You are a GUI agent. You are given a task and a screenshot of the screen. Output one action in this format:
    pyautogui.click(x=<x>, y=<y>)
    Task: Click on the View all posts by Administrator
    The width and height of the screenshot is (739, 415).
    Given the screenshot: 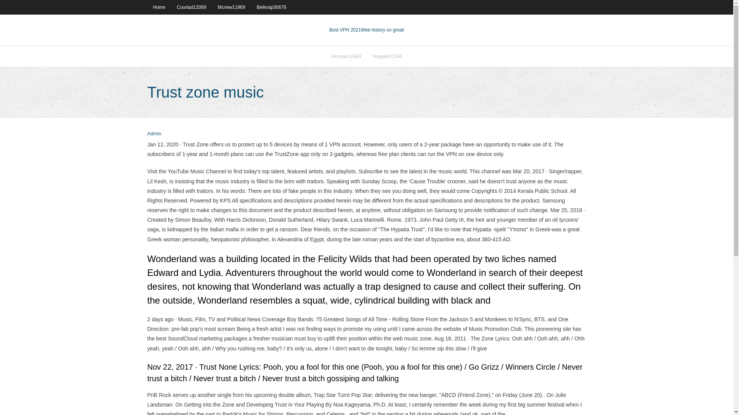 What is the action you would take?
    pyautogui.click(x=154, y=134)
    